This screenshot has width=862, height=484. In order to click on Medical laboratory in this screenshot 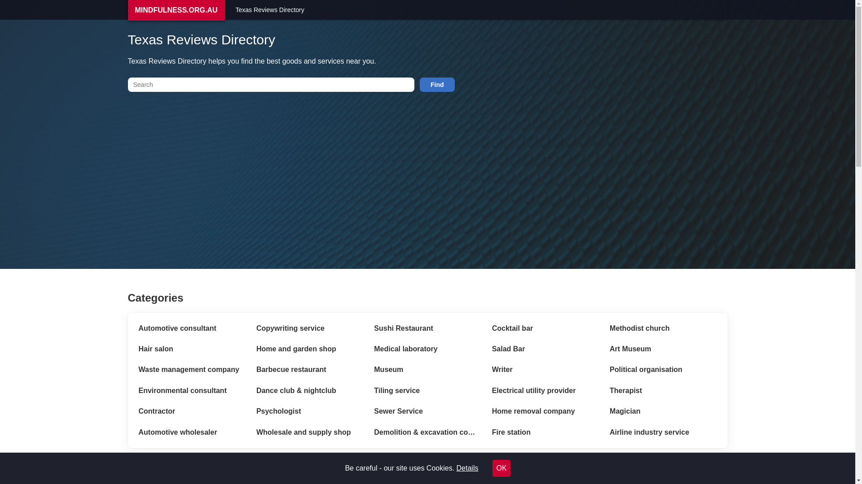, I will do `click(427, 349)`.